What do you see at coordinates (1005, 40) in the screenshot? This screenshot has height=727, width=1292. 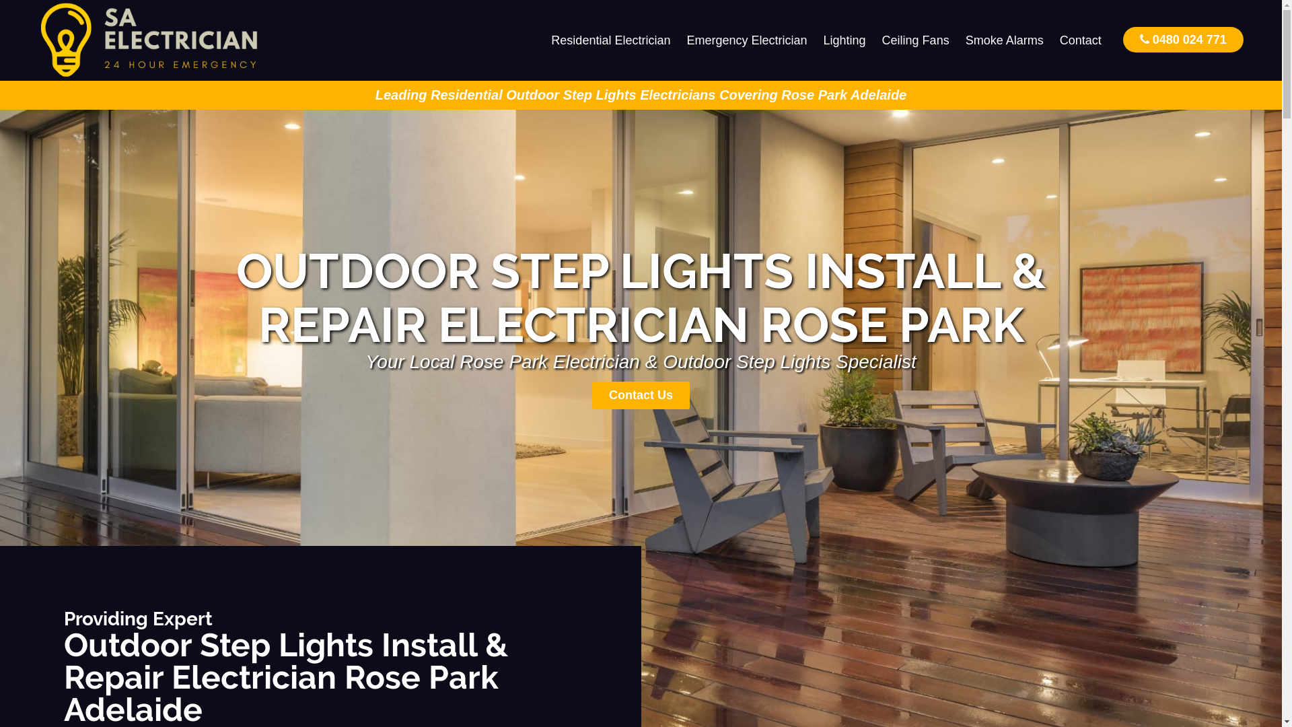 I see `Smoke Alarms` at bounding box center [1005, 40].